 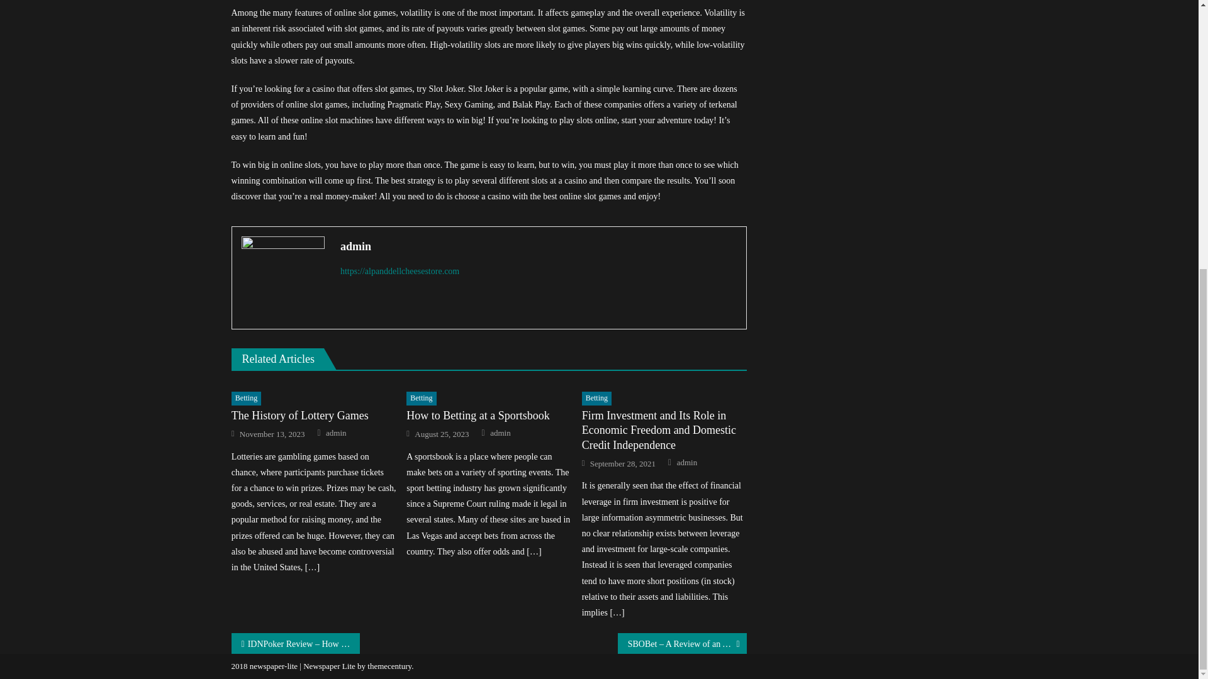 I want to click on September 28, 2021, so click(x=623, y=464).